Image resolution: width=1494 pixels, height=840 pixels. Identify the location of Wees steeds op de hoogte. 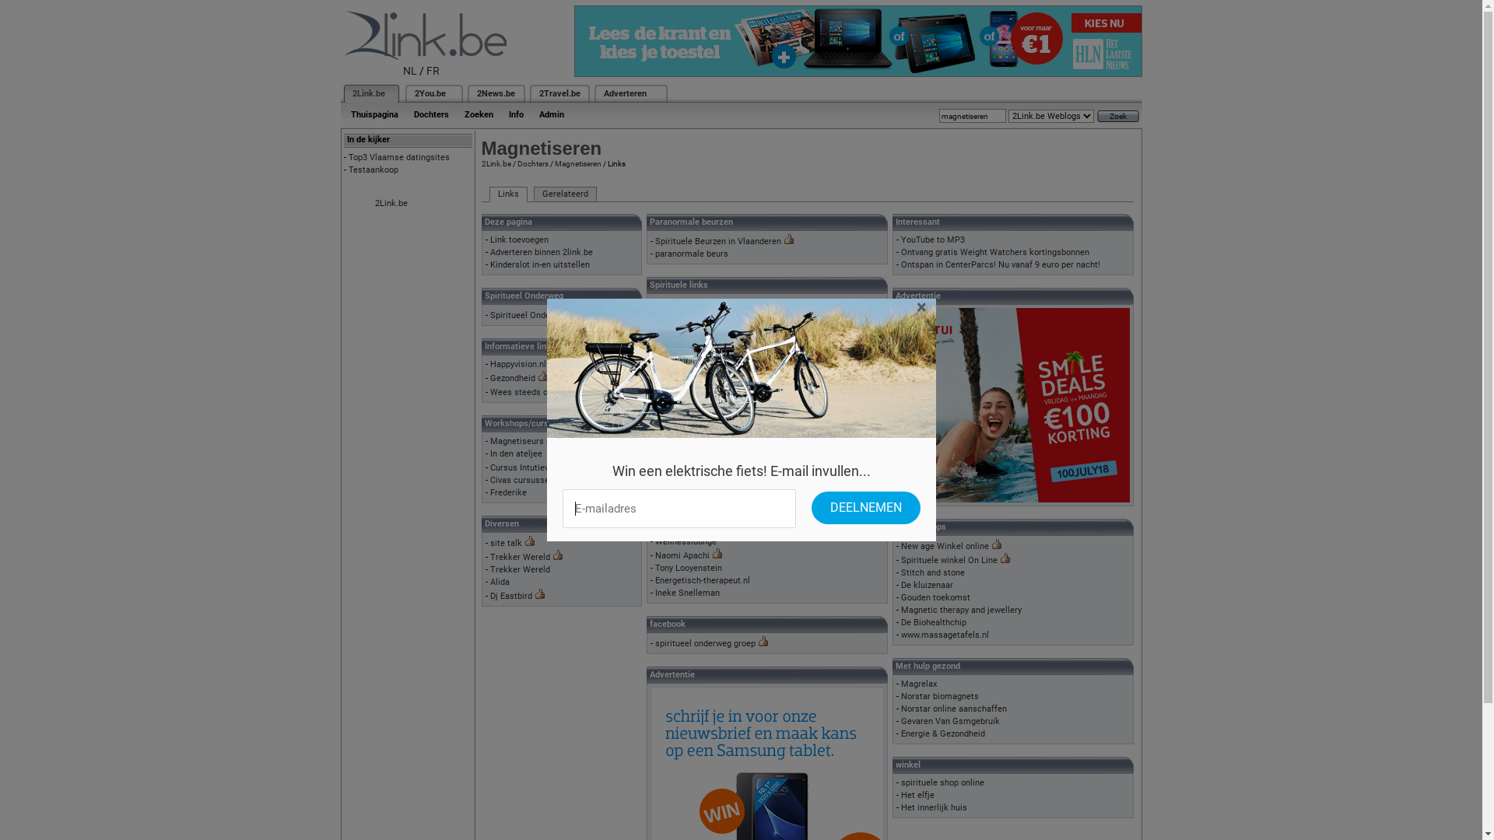
(542, 392).